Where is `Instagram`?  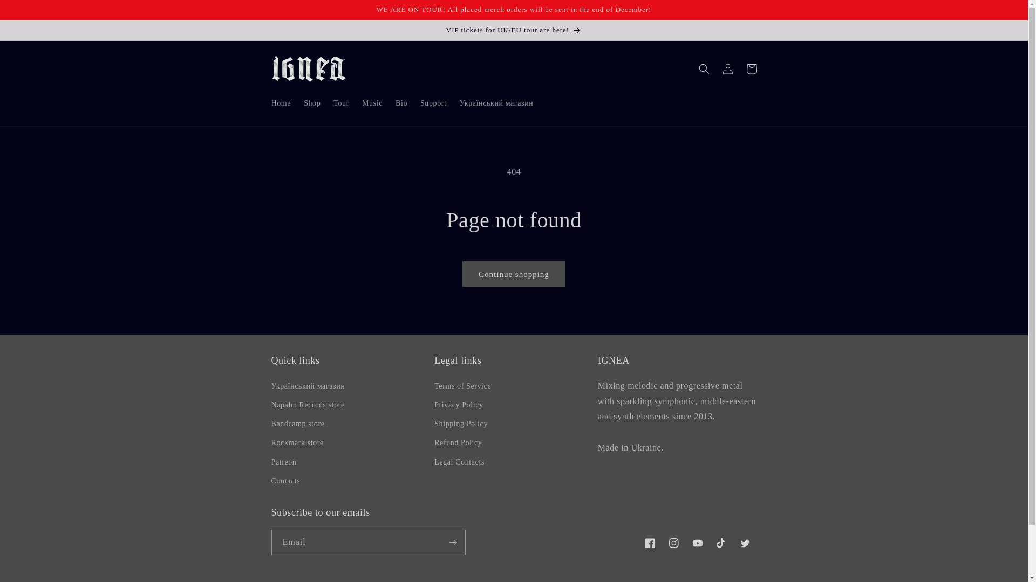
Instagram is located at coordinates (673, 543).